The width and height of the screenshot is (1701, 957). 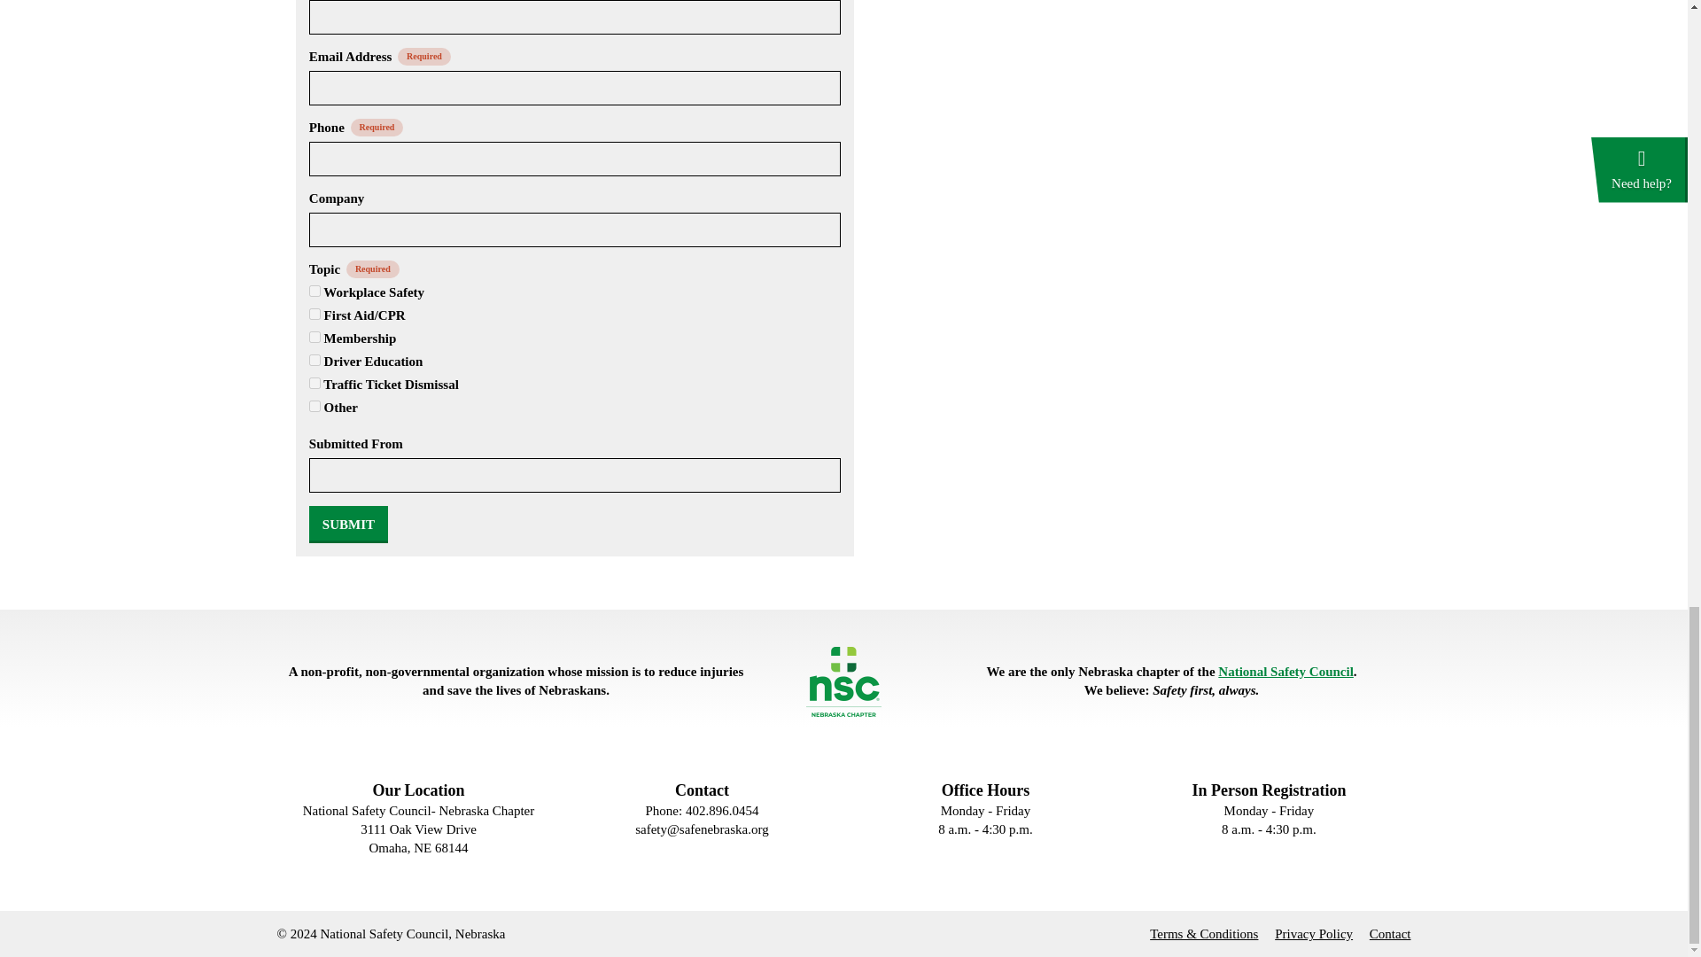 What do you see at coordinates (315, 383) in the screenshot?
I see `357` at bounding box center [315, 383].